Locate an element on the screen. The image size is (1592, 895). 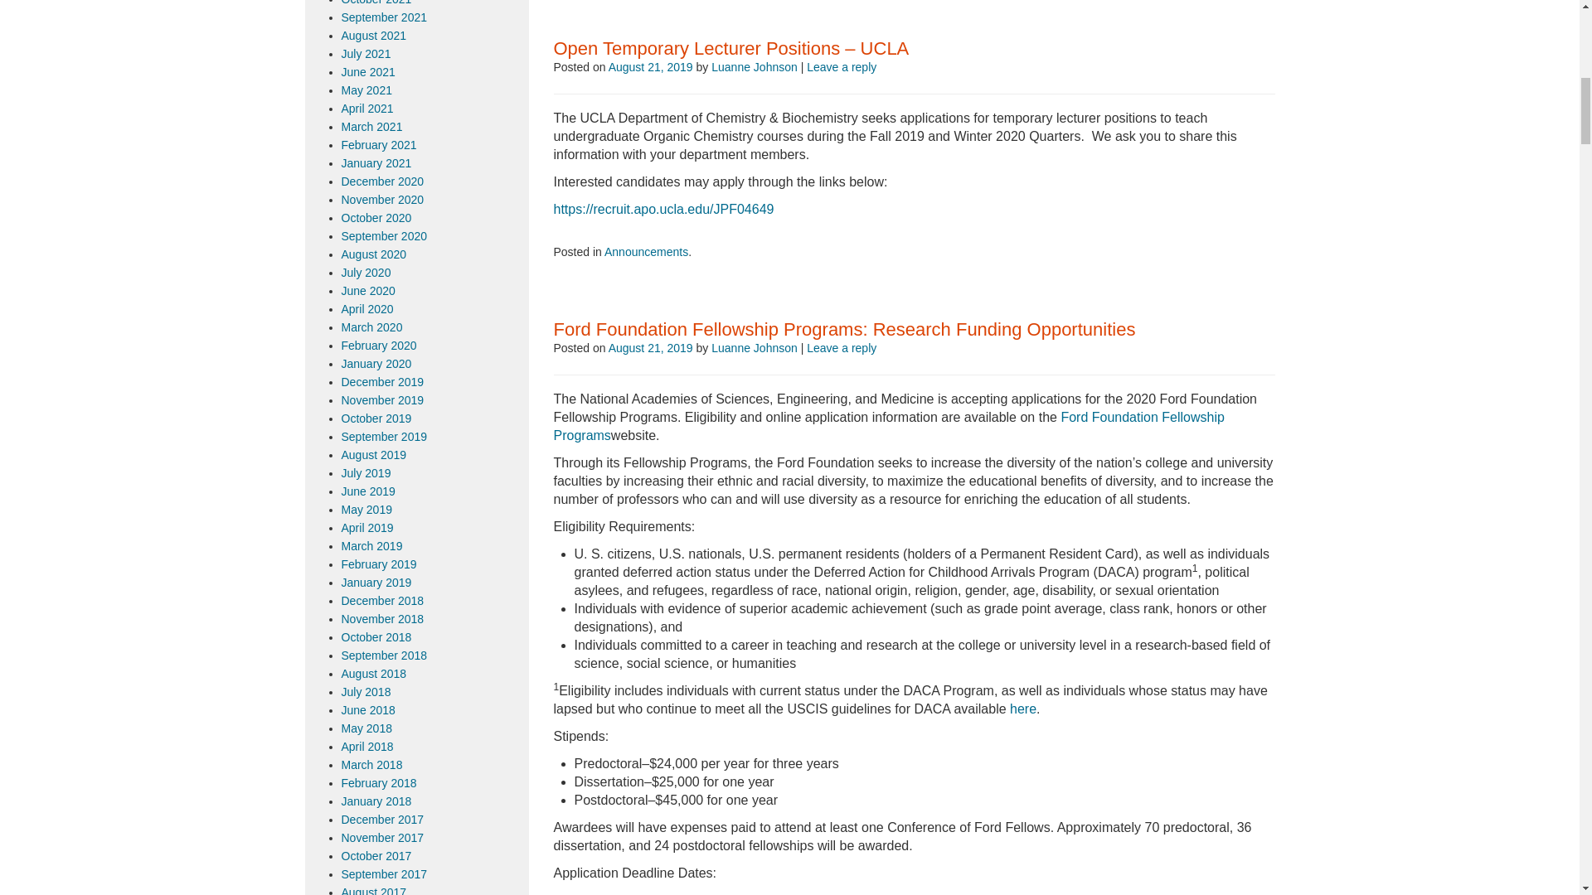
3:20 pm is located at coordinates (650, 66).